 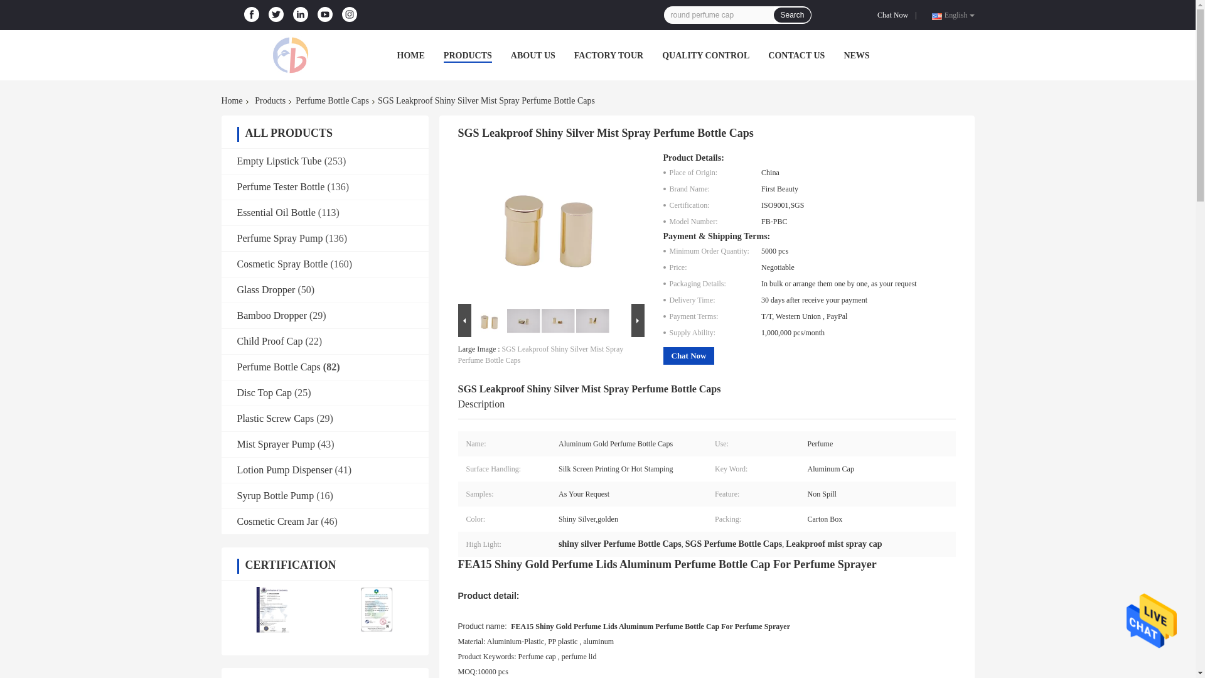 What do you see at coordinates (533, 55) in the screenshot?
I see `ABOUT US` at bounding box center [533, 55].